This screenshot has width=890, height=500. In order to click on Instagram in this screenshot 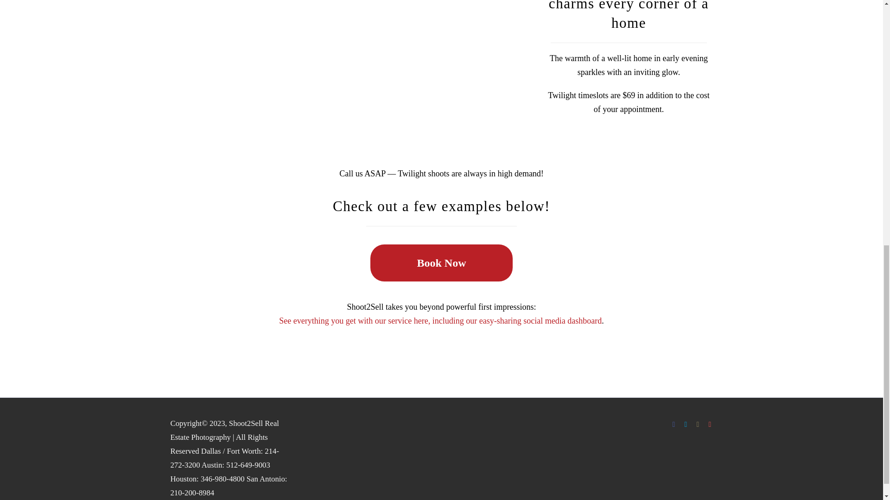, I will do `click(698, 424)`.